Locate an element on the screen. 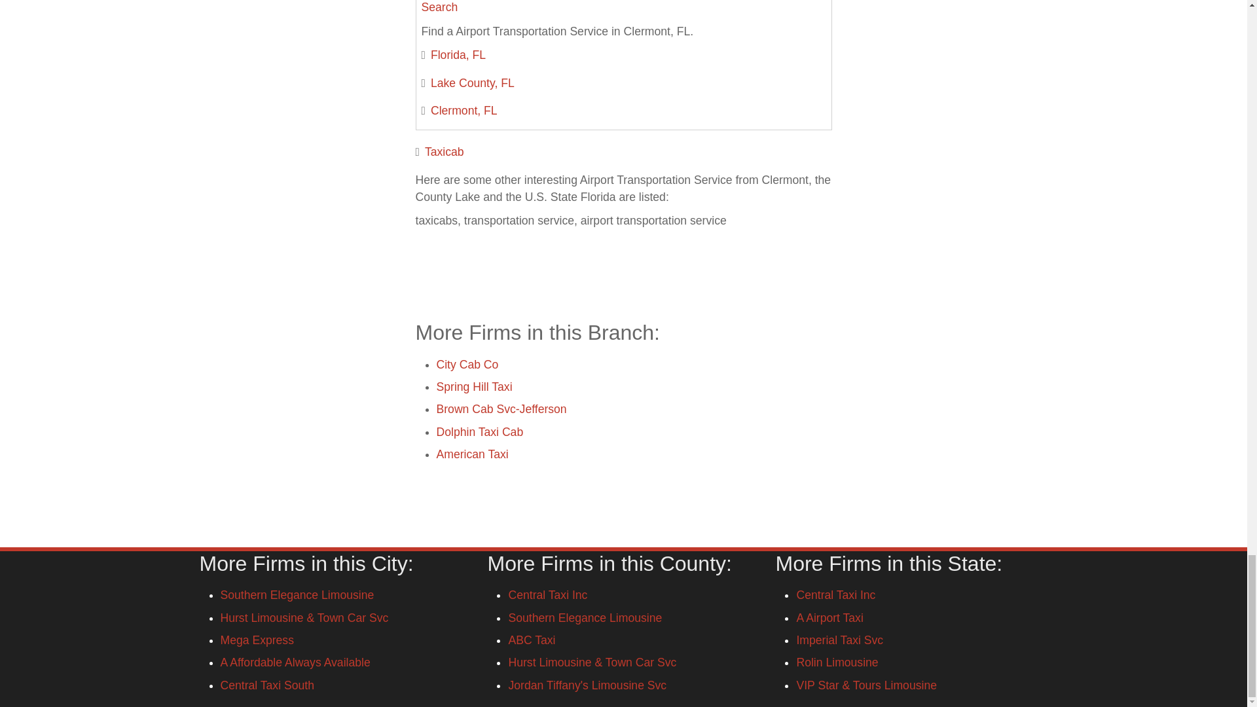  Taxicab is located at coordinates (444, 152).